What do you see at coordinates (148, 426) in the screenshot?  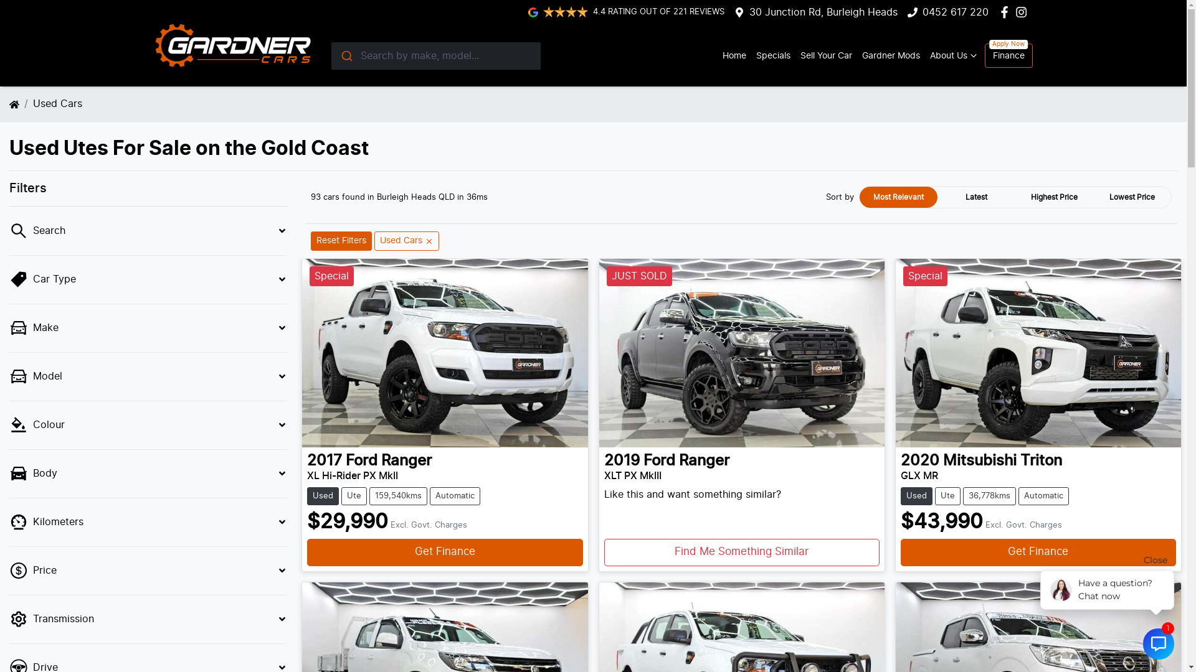 I see `Colour` at bounding box center [148, 426].